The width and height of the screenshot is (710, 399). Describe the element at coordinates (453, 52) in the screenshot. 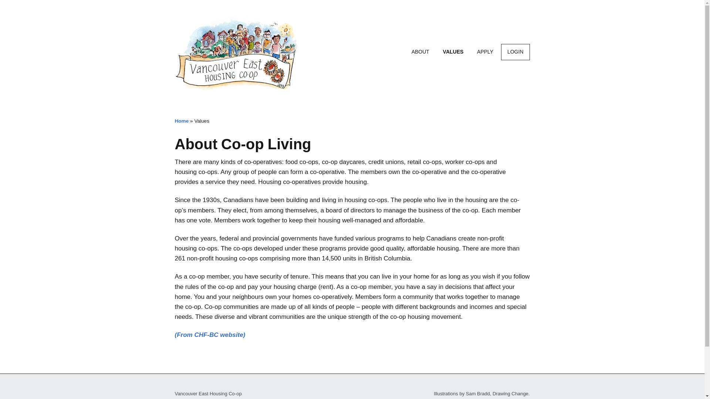

I see `VALUES` at that location.